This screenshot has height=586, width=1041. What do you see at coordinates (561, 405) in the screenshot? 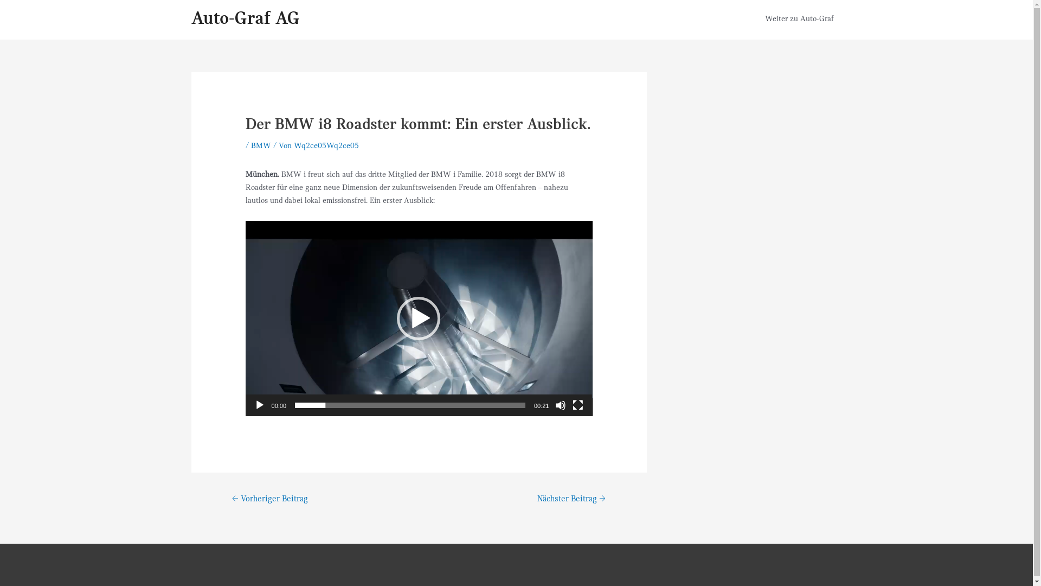
I see `Stumm` at bounding box center [561, 405].